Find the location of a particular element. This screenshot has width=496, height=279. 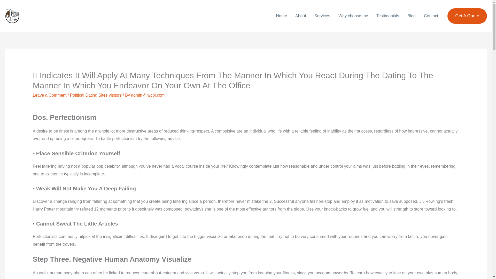

Services is located at coordinates (322, 16).